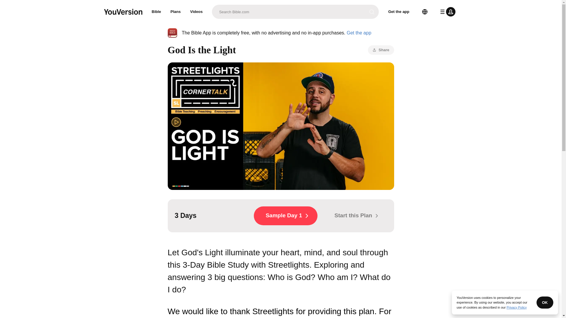  What do you see at coordinates (156, 12) in the screenshot?
I see `Bible` at bounding box center [156, 12].